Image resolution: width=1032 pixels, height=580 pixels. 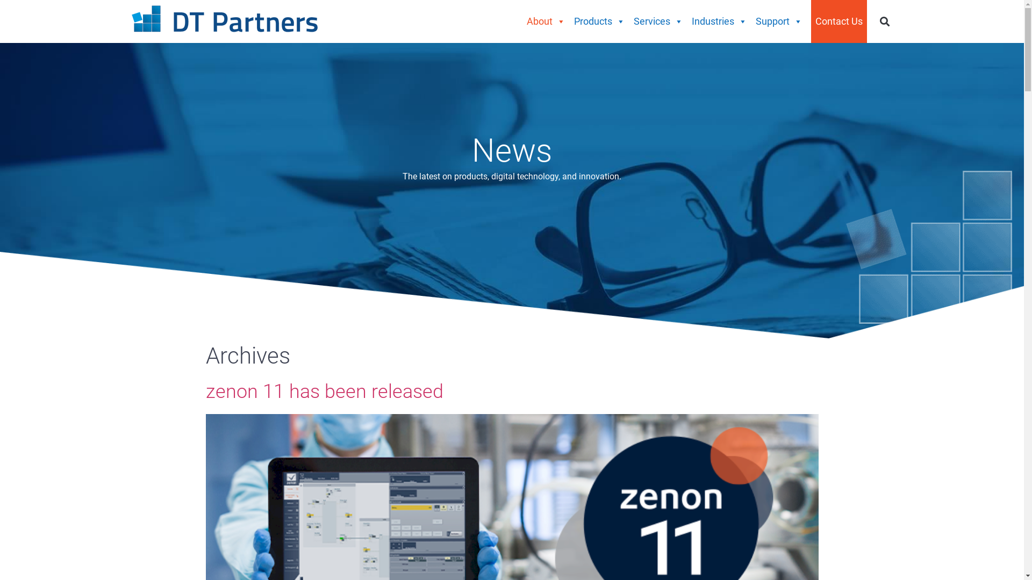 I want to click on Services, so click(x=658, y=21).